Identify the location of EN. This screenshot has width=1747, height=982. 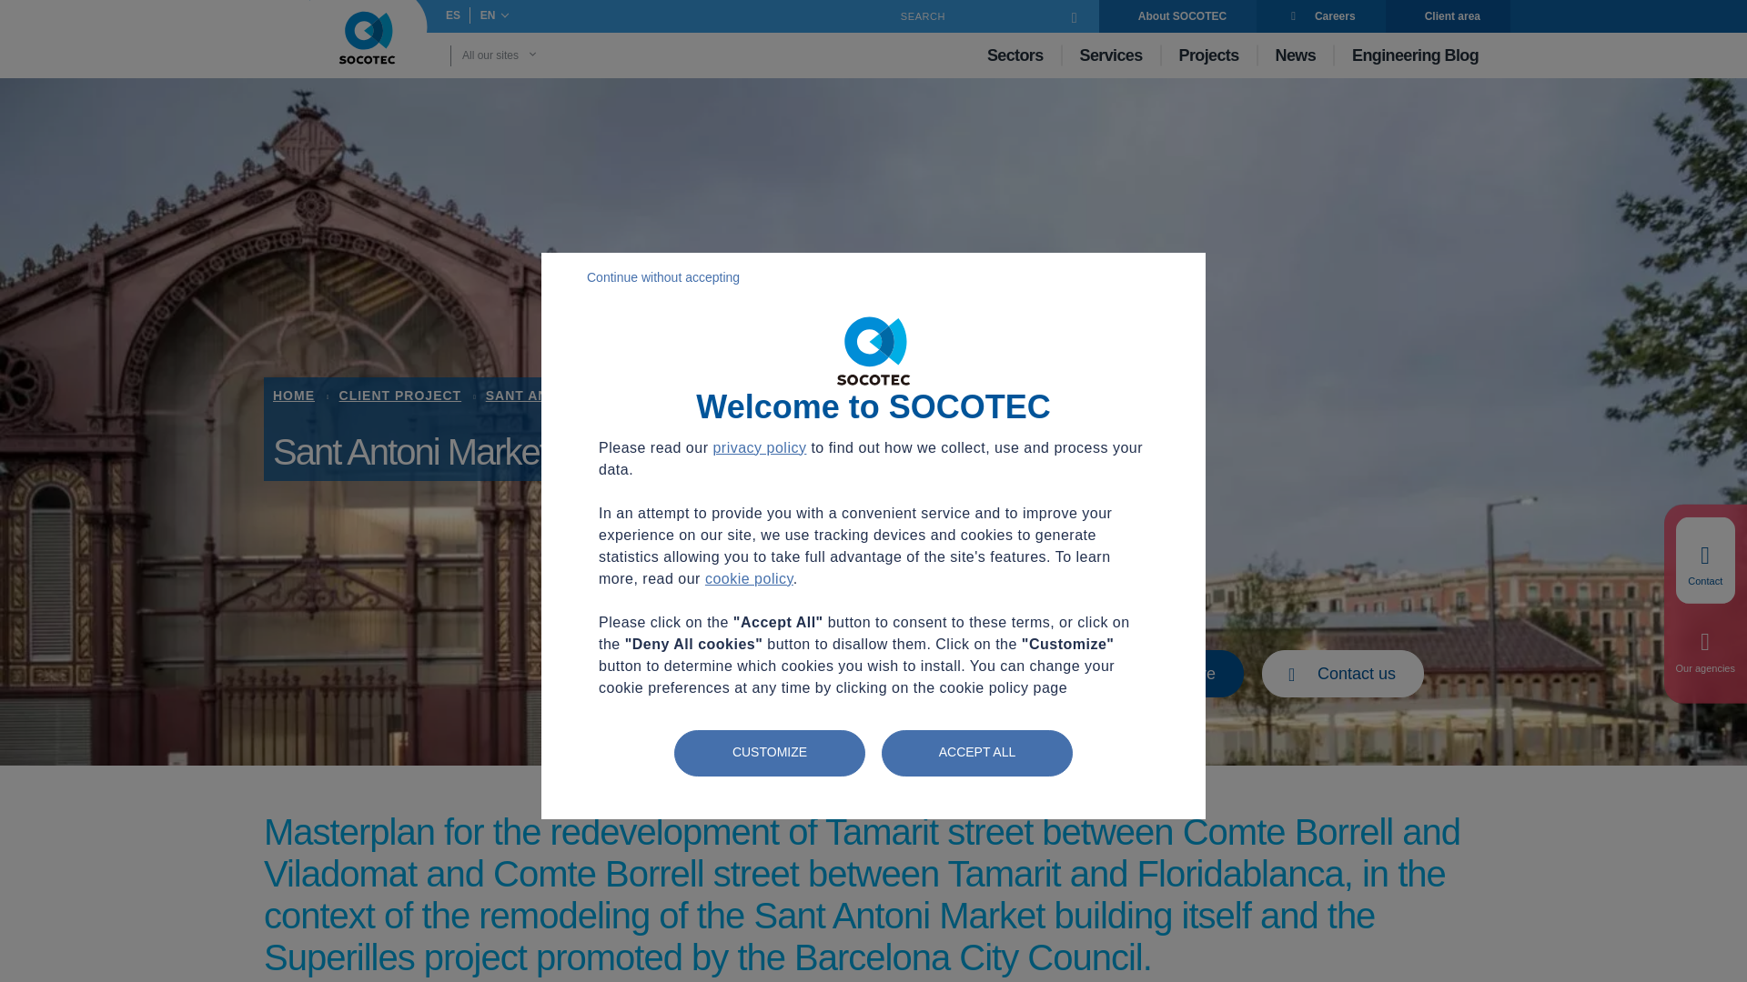
(489, 15).